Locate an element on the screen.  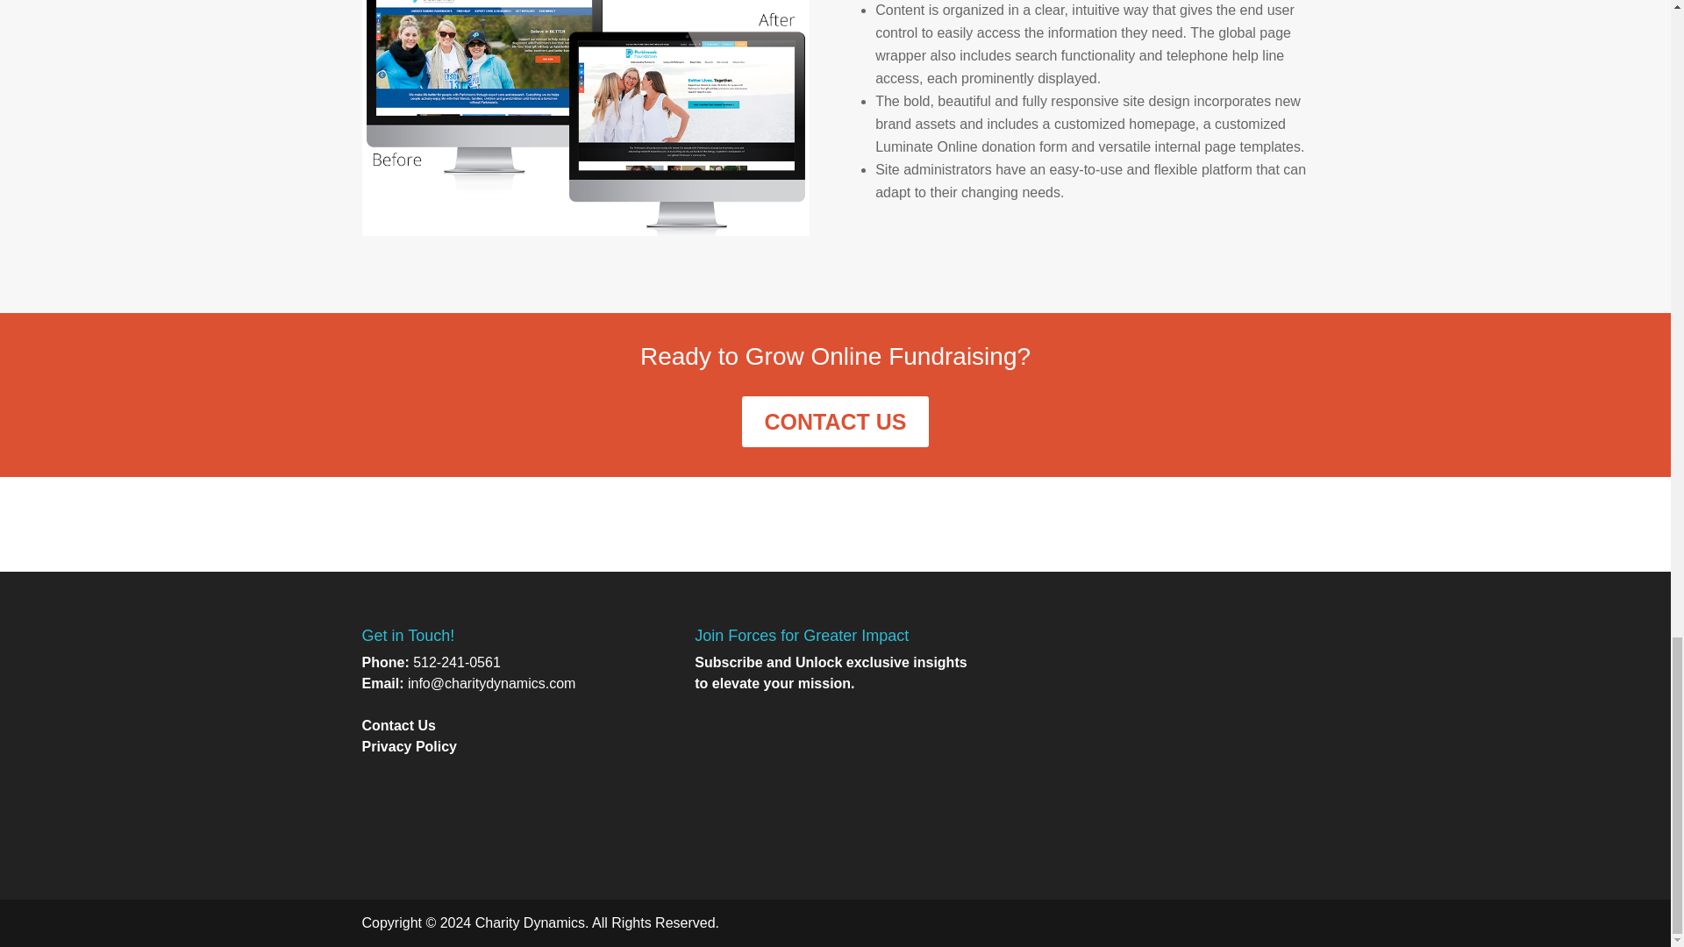
CONTACT US is located at coordinates (835, 421).